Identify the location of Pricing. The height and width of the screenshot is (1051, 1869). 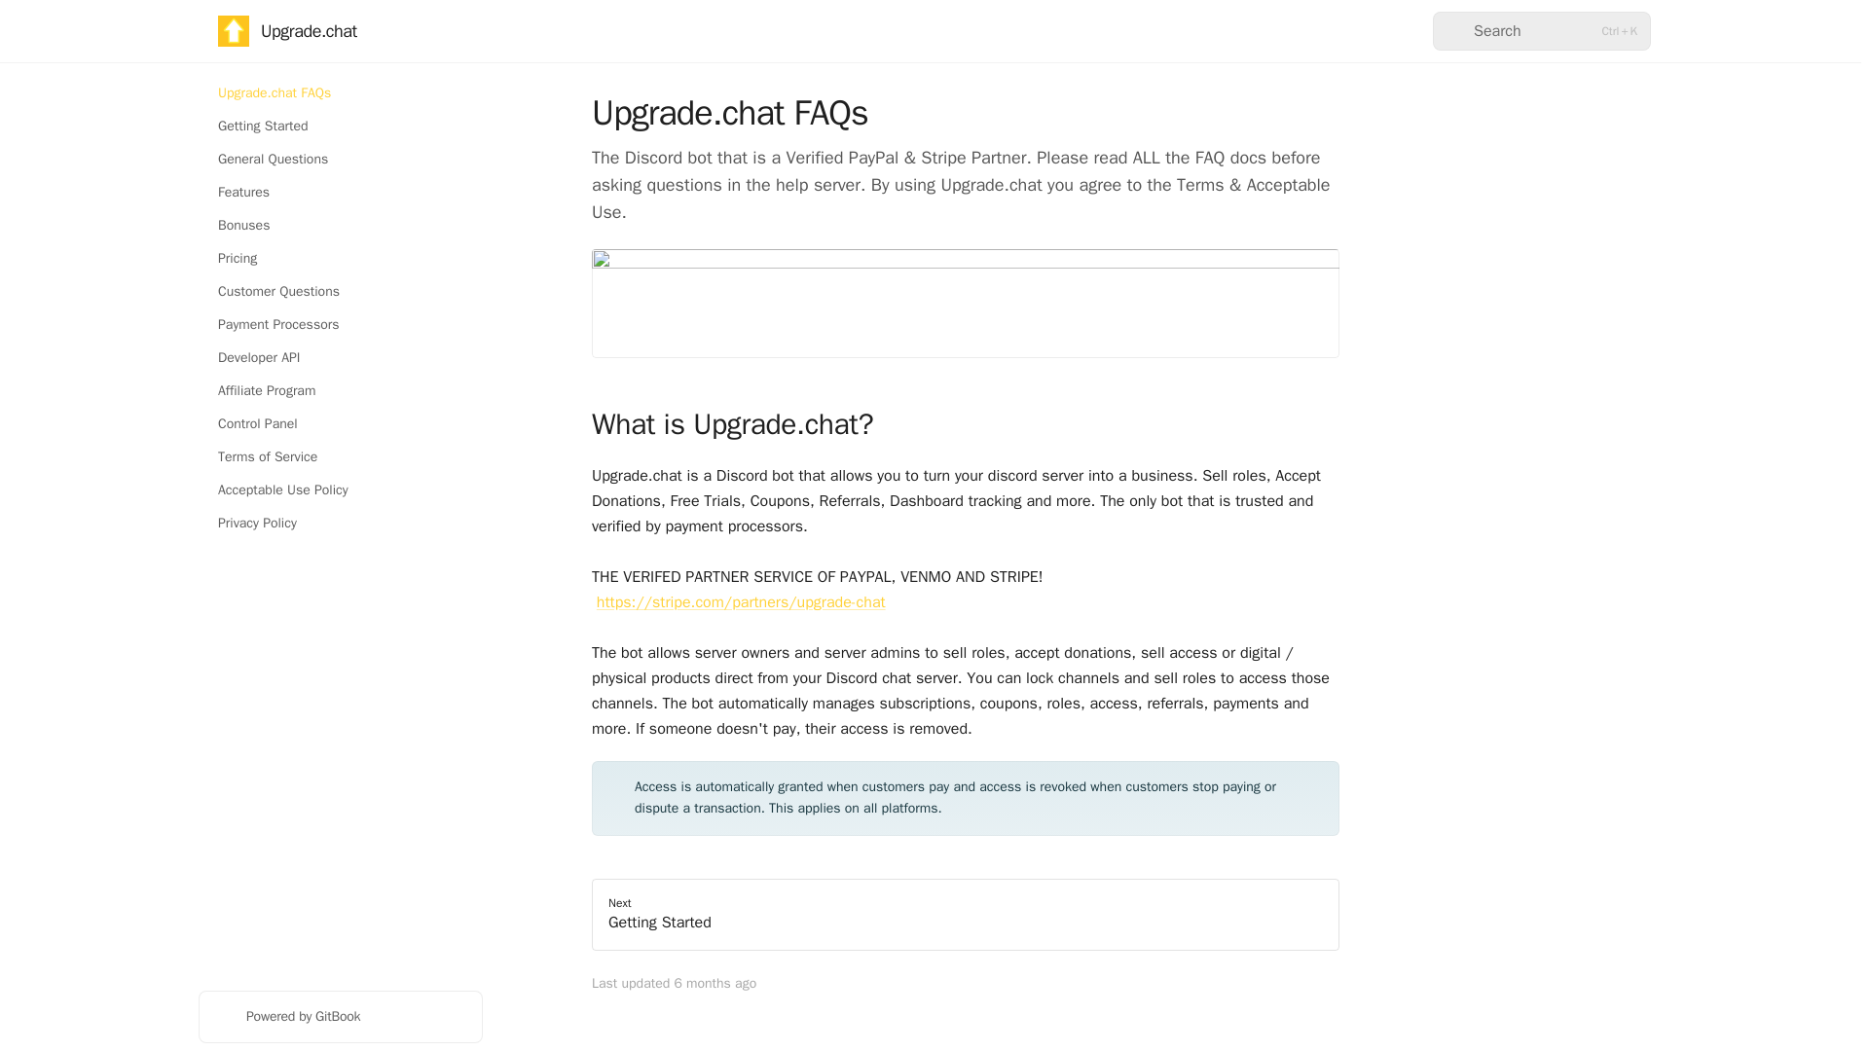
(340, 258).